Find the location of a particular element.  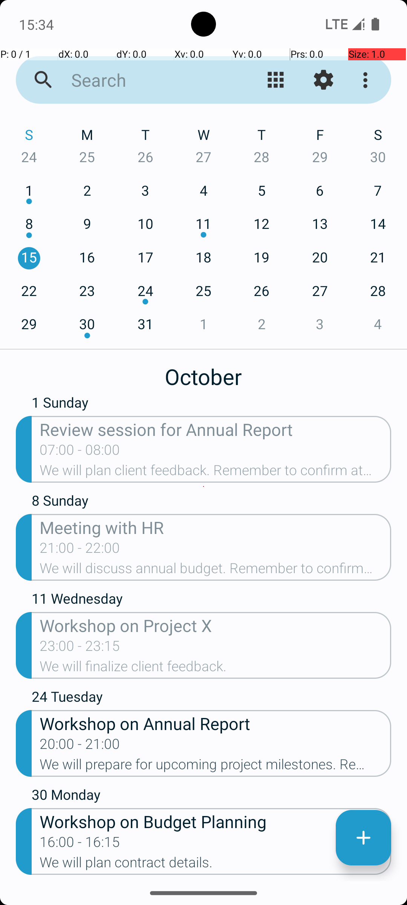

We will prepare for upcoming project milestones. Remember to confirm attendance. is located at coordinates (216, 767).